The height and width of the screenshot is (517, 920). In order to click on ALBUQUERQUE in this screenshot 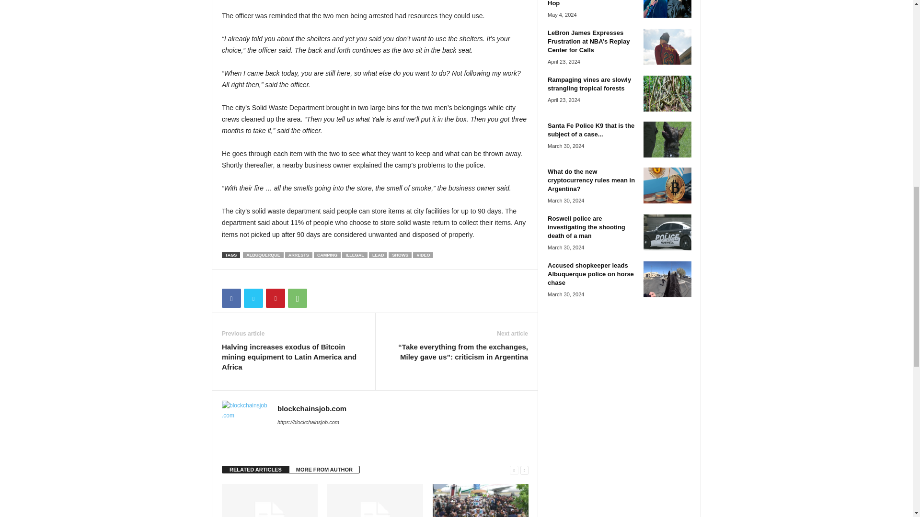, I will do `click(263, 255)`.